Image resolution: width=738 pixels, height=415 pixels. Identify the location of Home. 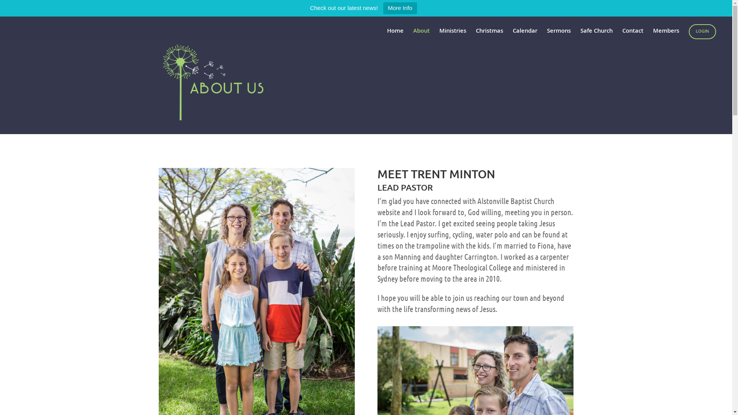
(395, 35).